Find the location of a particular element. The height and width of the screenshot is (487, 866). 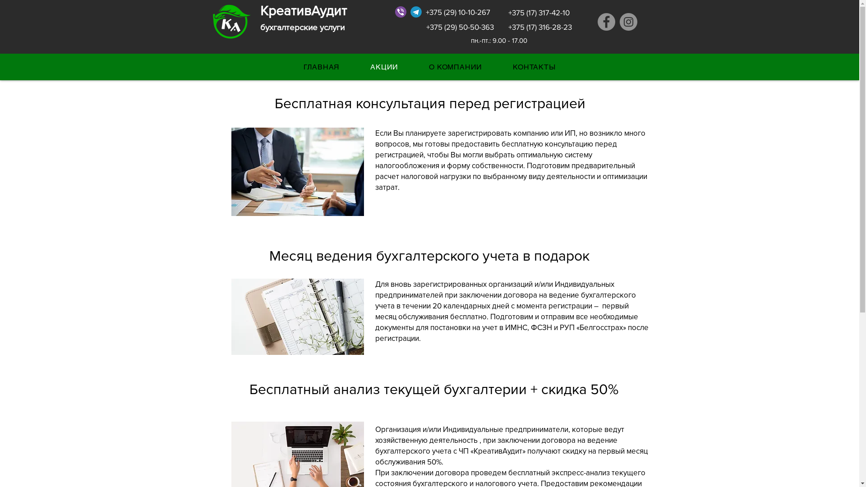

Schedule is located at coordinates (297, 317).